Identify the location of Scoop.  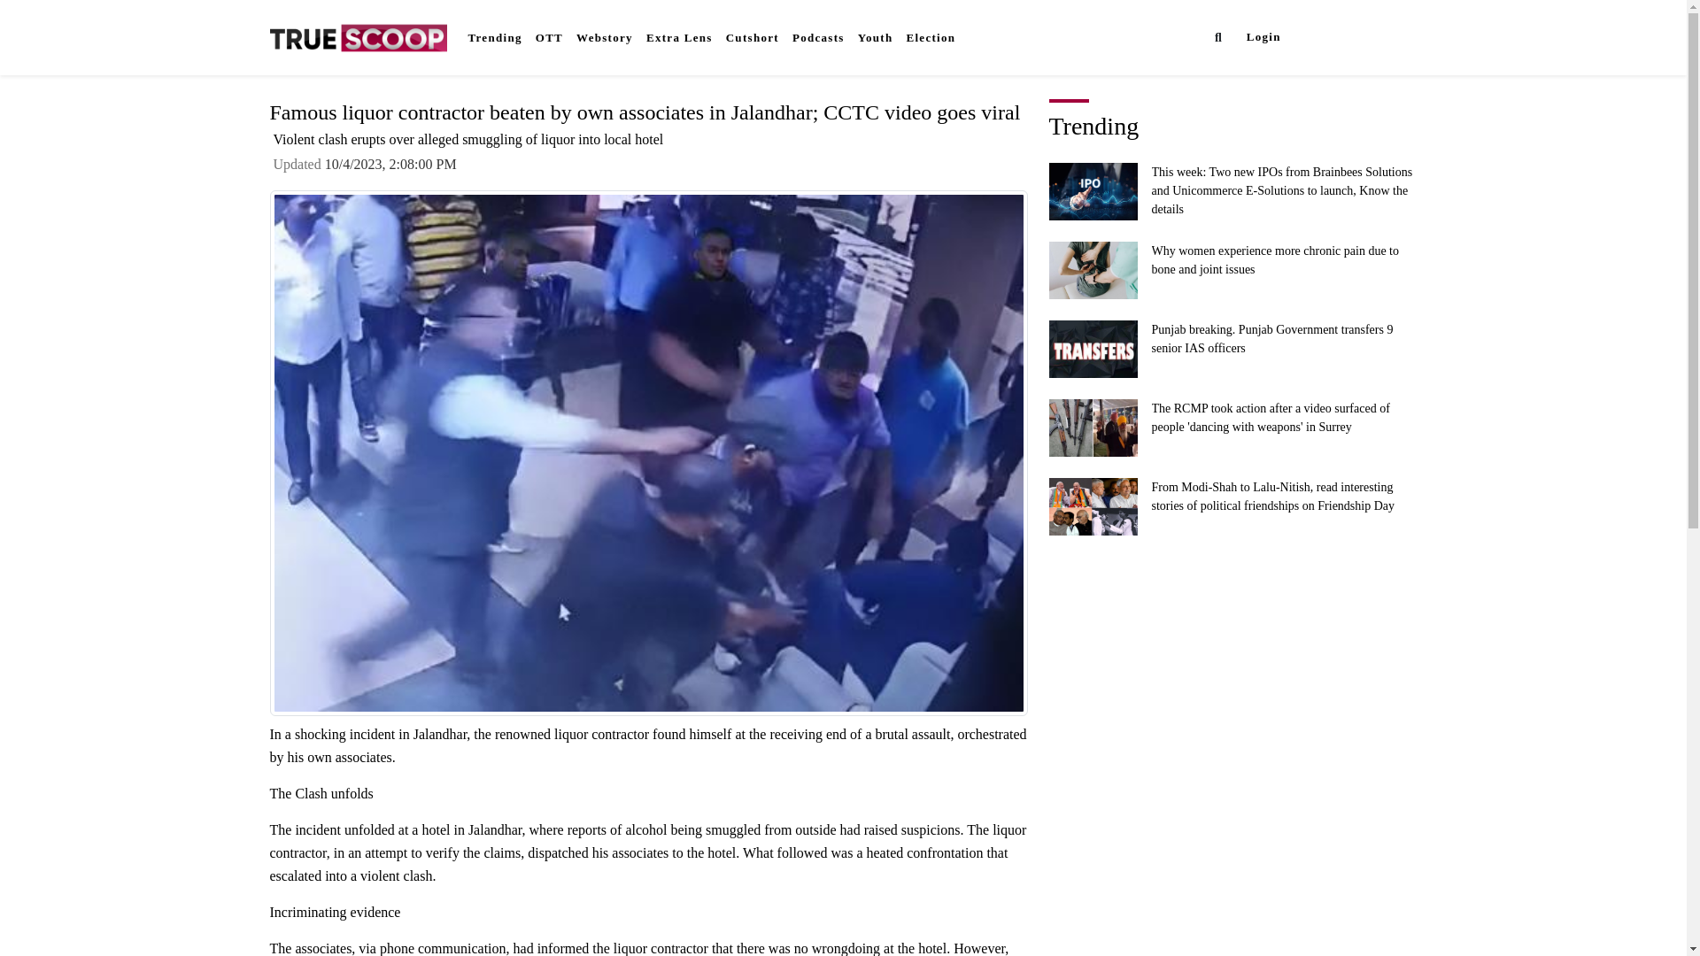
(1326, 36).